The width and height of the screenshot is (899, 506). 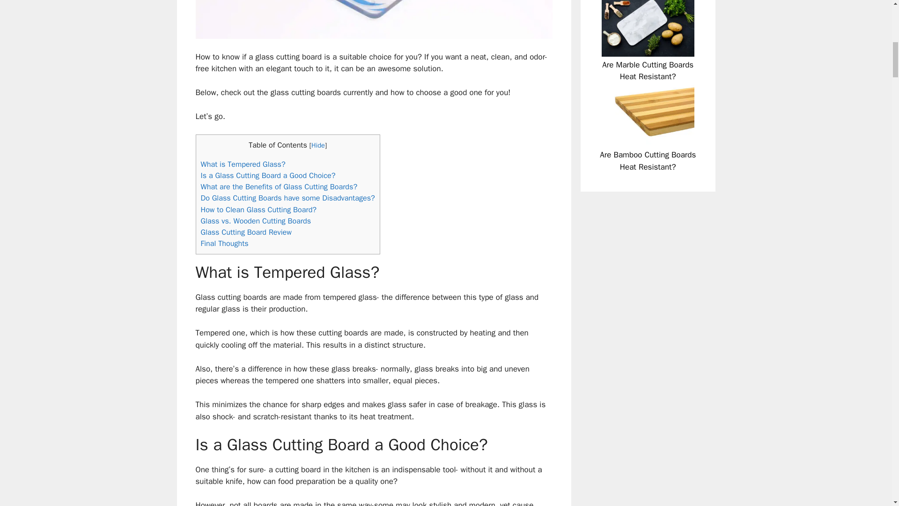 What do you see at coordinates (243, 164) in the screenshot?
I see `What is Tempered Glass?` at bounding box center [243, 164].